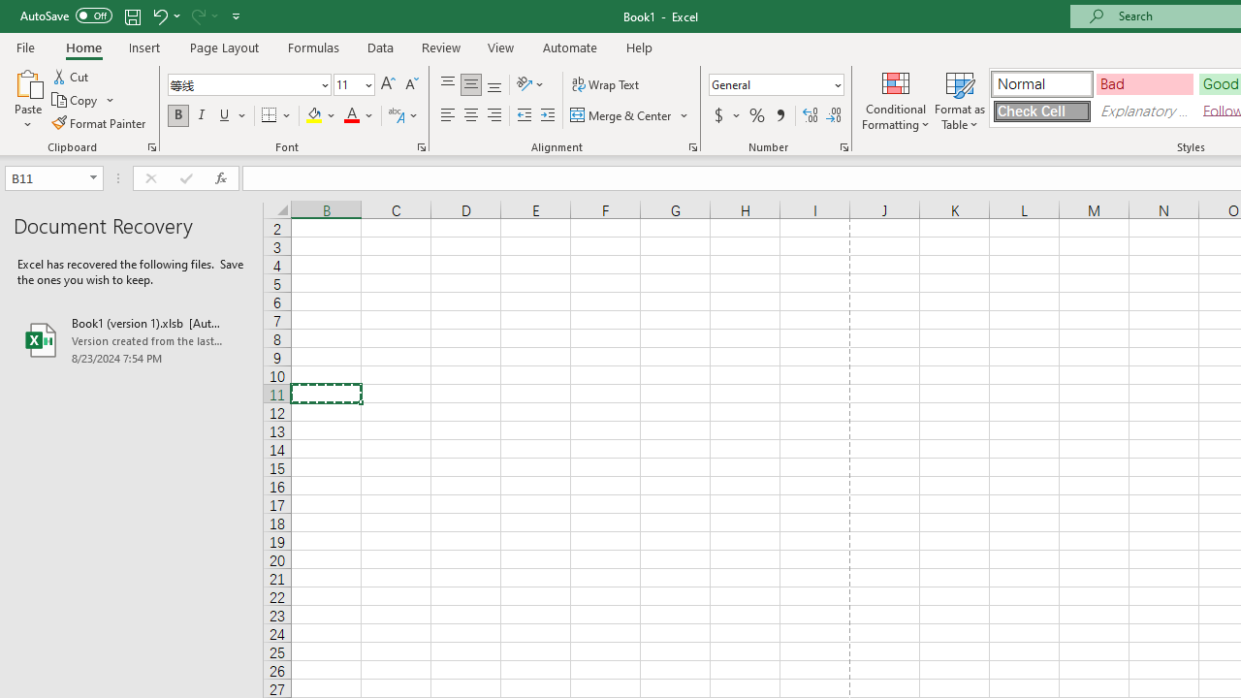 The image size is (1241, 698). What do you see at coordinates (354, 85) in the screenshot?
I see `Font Size` at bounding box center [354, 85].